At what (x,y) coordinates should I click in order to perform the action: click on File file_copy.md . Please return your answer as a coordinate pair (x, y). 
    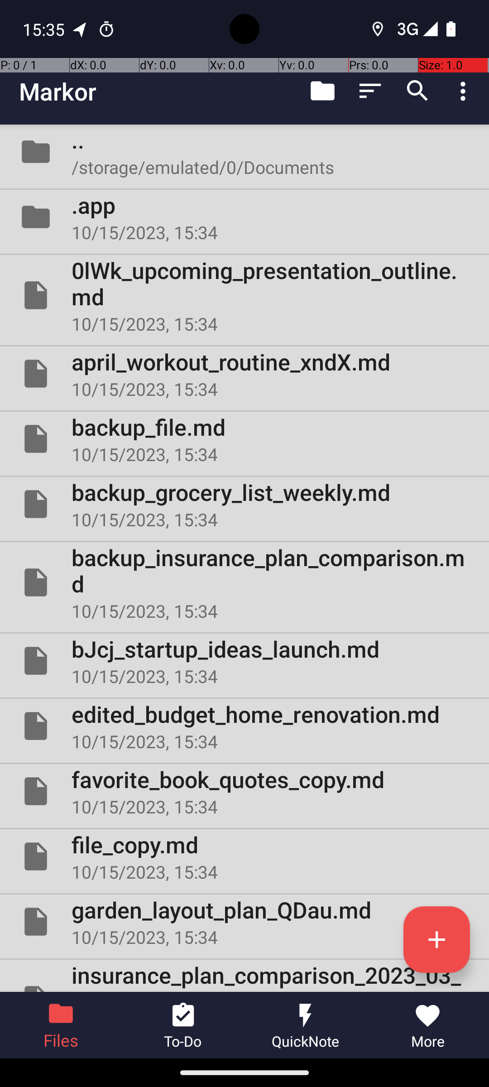
    Looking at the image, I should click on (244, 856).